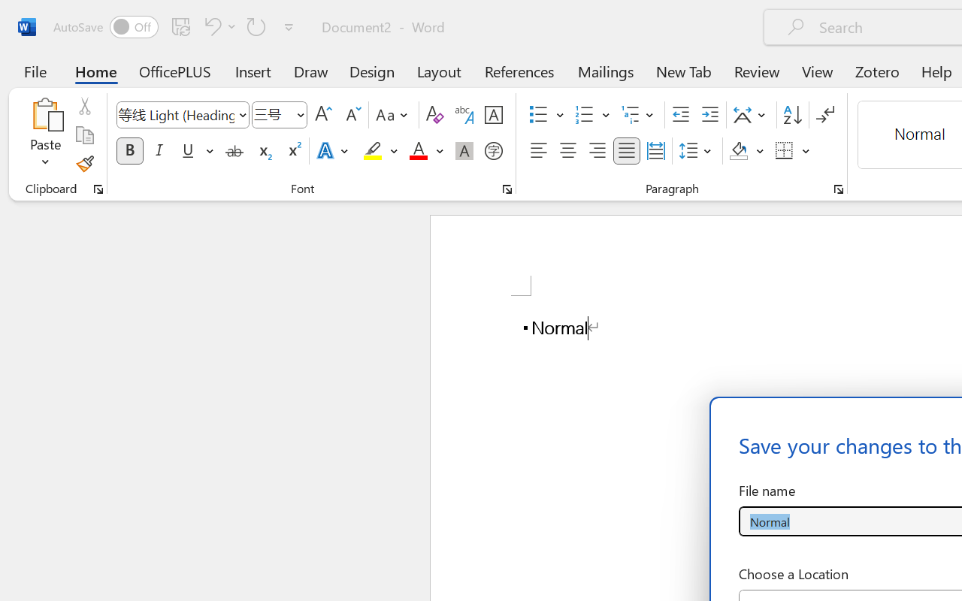  I want to click on Font..., so click(507, 189).